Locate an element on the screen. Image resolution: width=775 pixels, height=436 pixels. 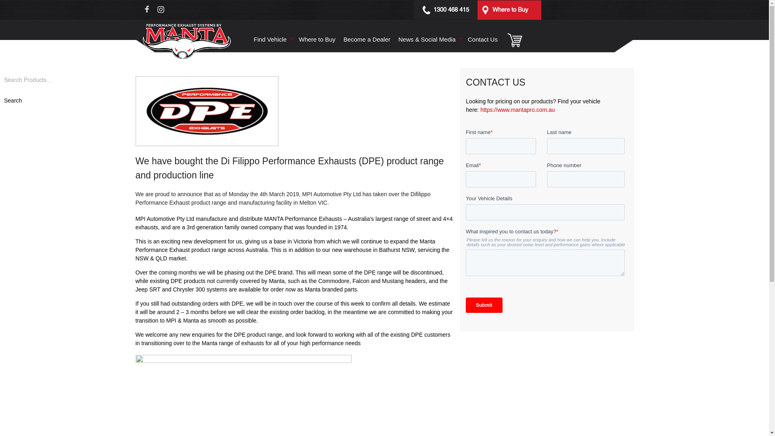
Where to Buy is located at coordinates (317, 39).